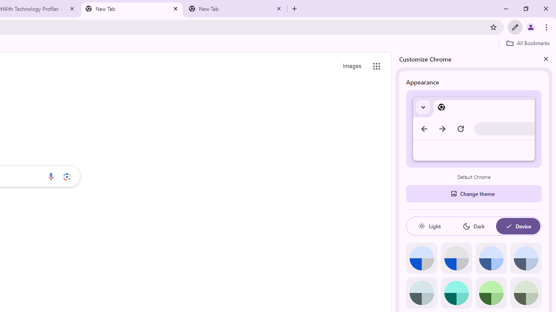  Describe the element at coordinates (67, 176) in the screenshot. I see `Search by image` at that location.